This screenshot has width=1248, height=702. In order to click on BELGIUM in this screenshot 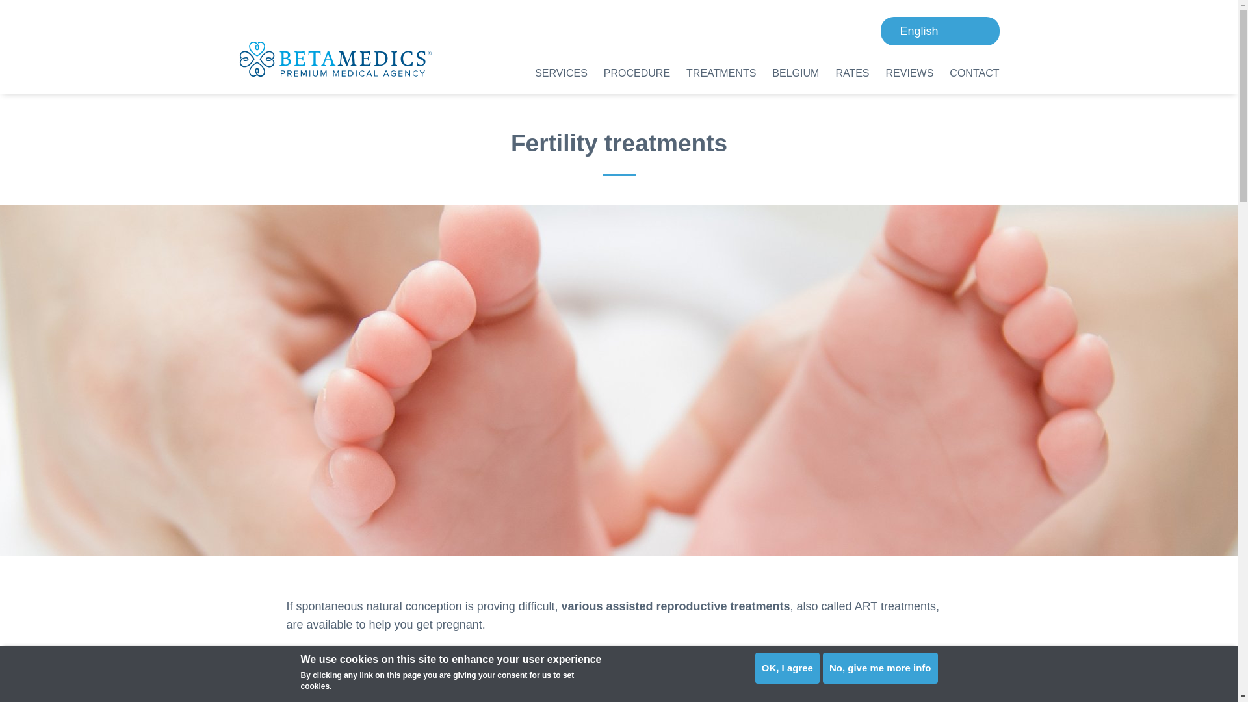, I will do `click(796, 73)`.